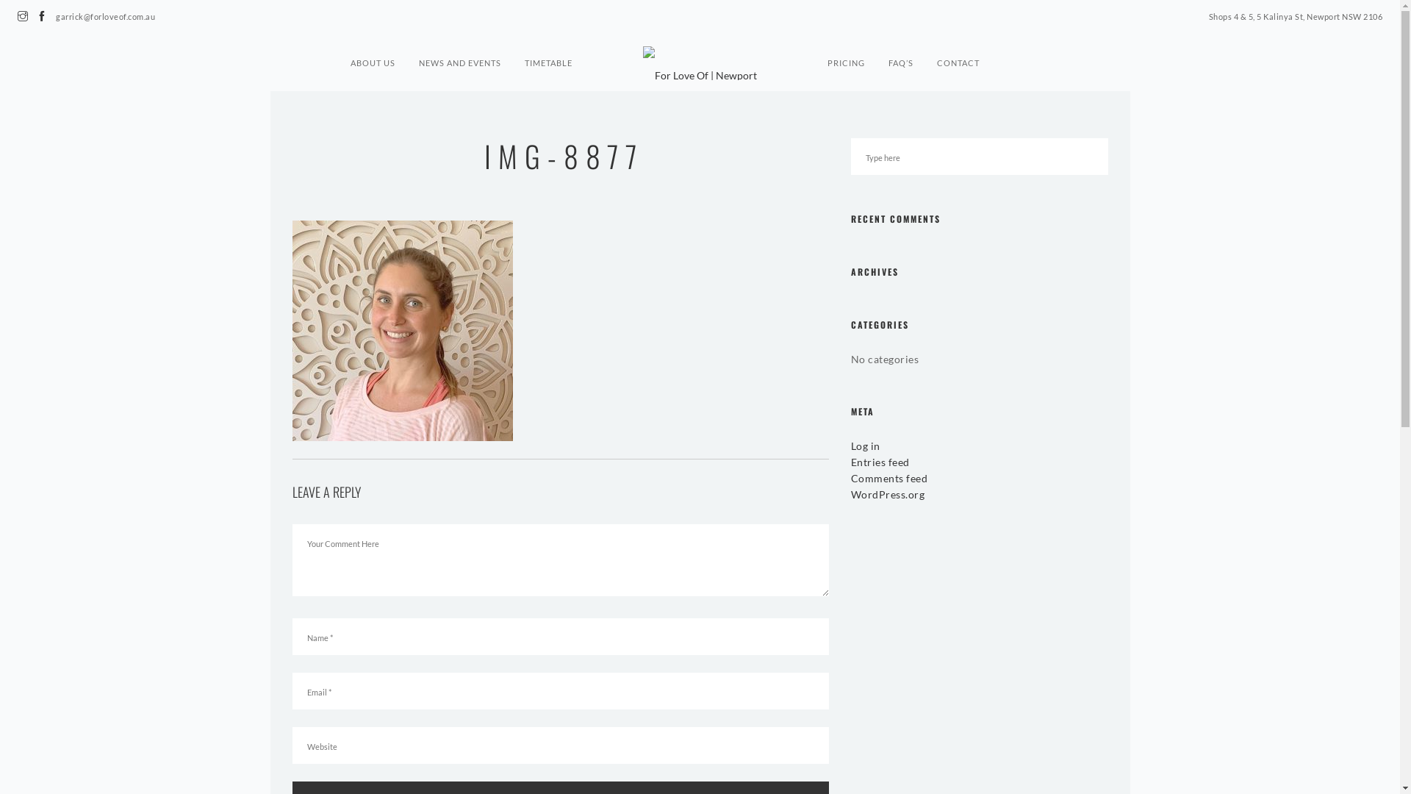  Describe the element at coordinates (889, 478) in the screenshot. I see `Comments feed` at that location.